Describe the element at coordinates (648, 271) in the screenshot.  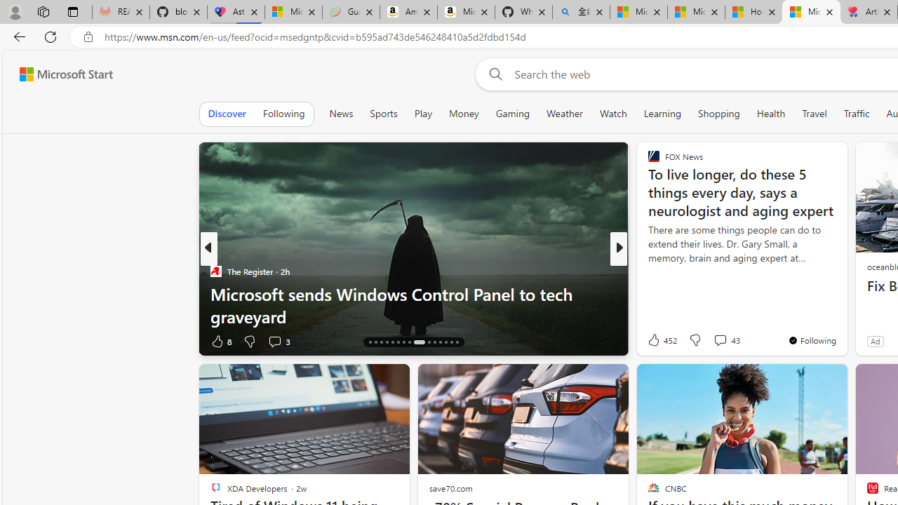
I see `CNET` at that location.